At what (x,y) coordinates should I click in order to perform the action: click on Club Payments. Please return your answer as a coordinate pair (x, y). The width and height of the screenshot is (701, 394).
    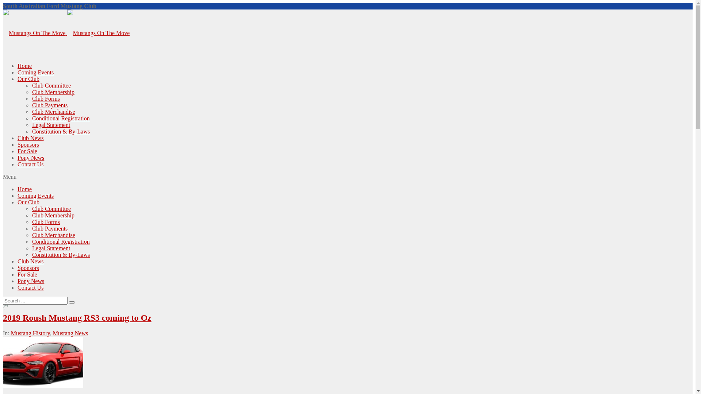
    Looking at the image, I should click on (50, 228).